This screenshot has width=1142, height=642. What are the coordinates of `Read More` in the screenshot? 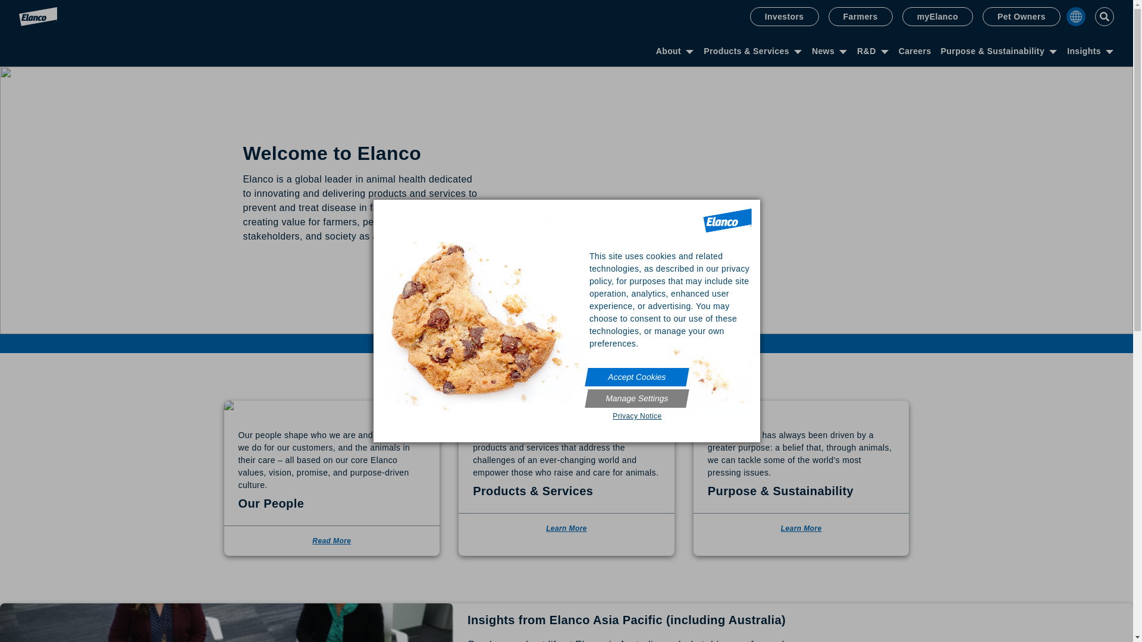 It's located at (332, 541).